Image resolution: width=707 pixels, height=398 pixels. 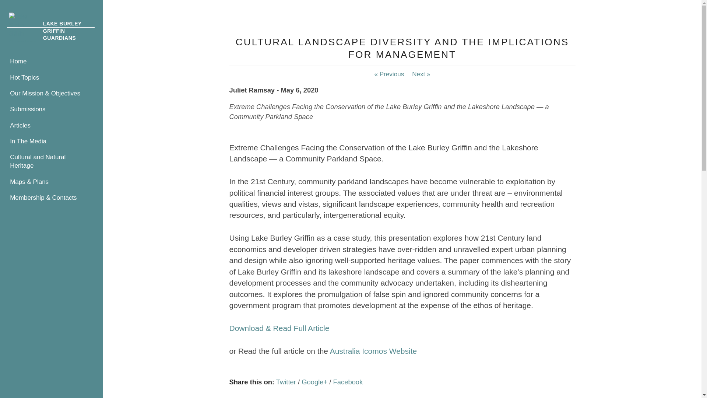 What do you see at coordinates (373, 351) in the screenshot?
I see `Australia Icomos Website` at bounding box center [373, 351].